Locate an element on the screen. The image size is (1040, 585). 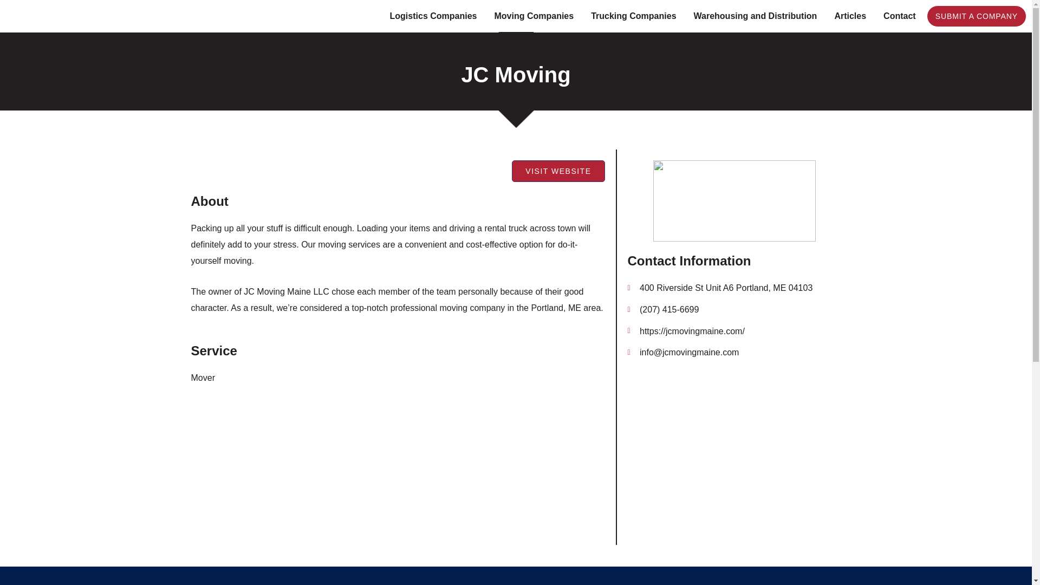
VISIT WEBSITE is located at coordinates (558, 171).